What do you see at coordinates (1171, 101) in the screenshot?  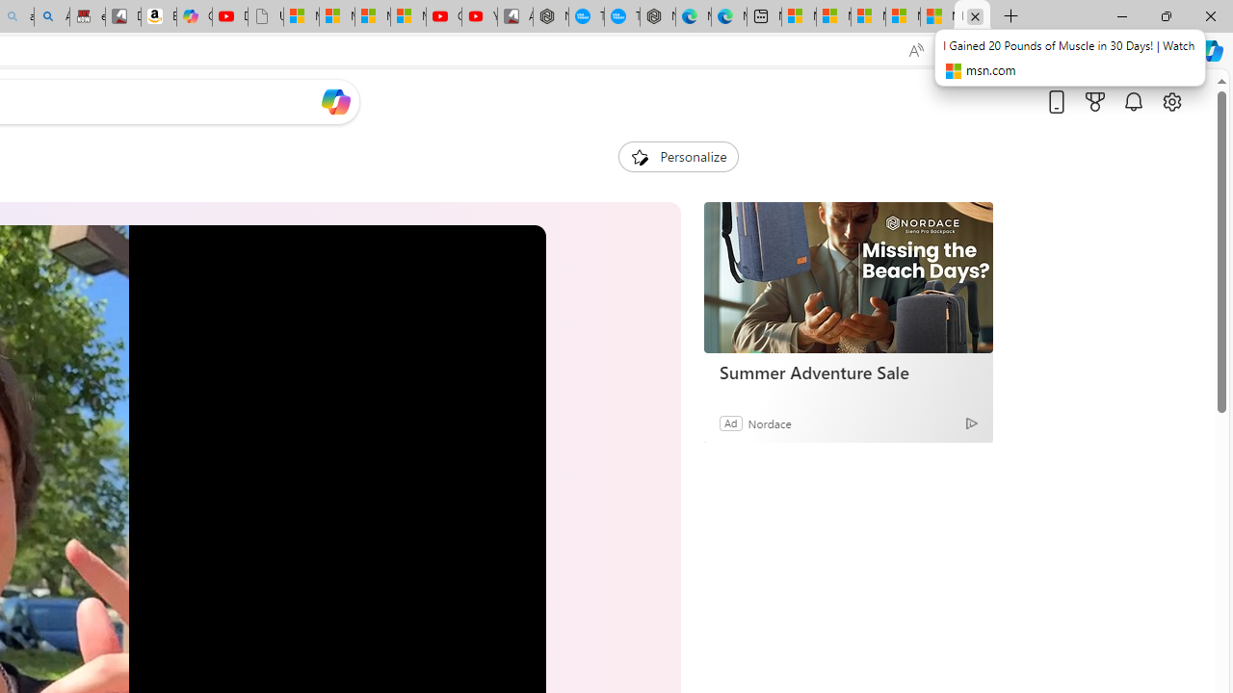 I see `Open settings` at bounding box center [1171, 101].